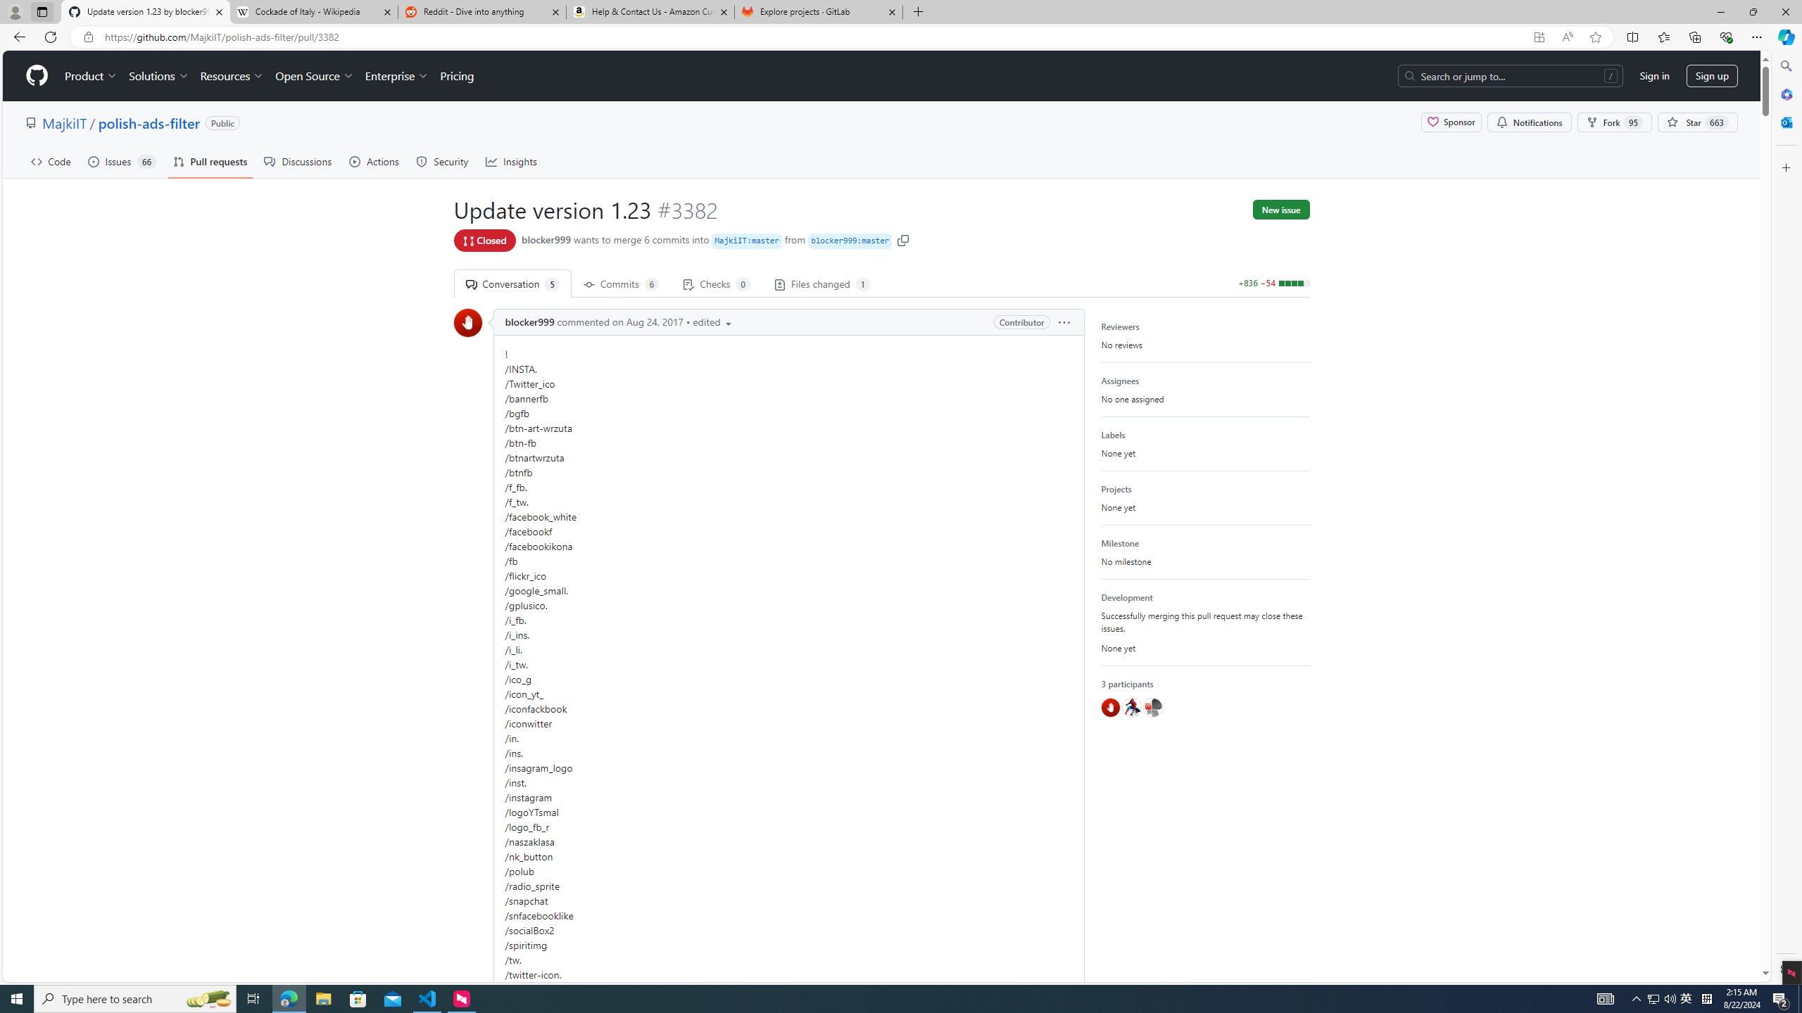  I want to click on polish-ads-filter, so click(149, 122).